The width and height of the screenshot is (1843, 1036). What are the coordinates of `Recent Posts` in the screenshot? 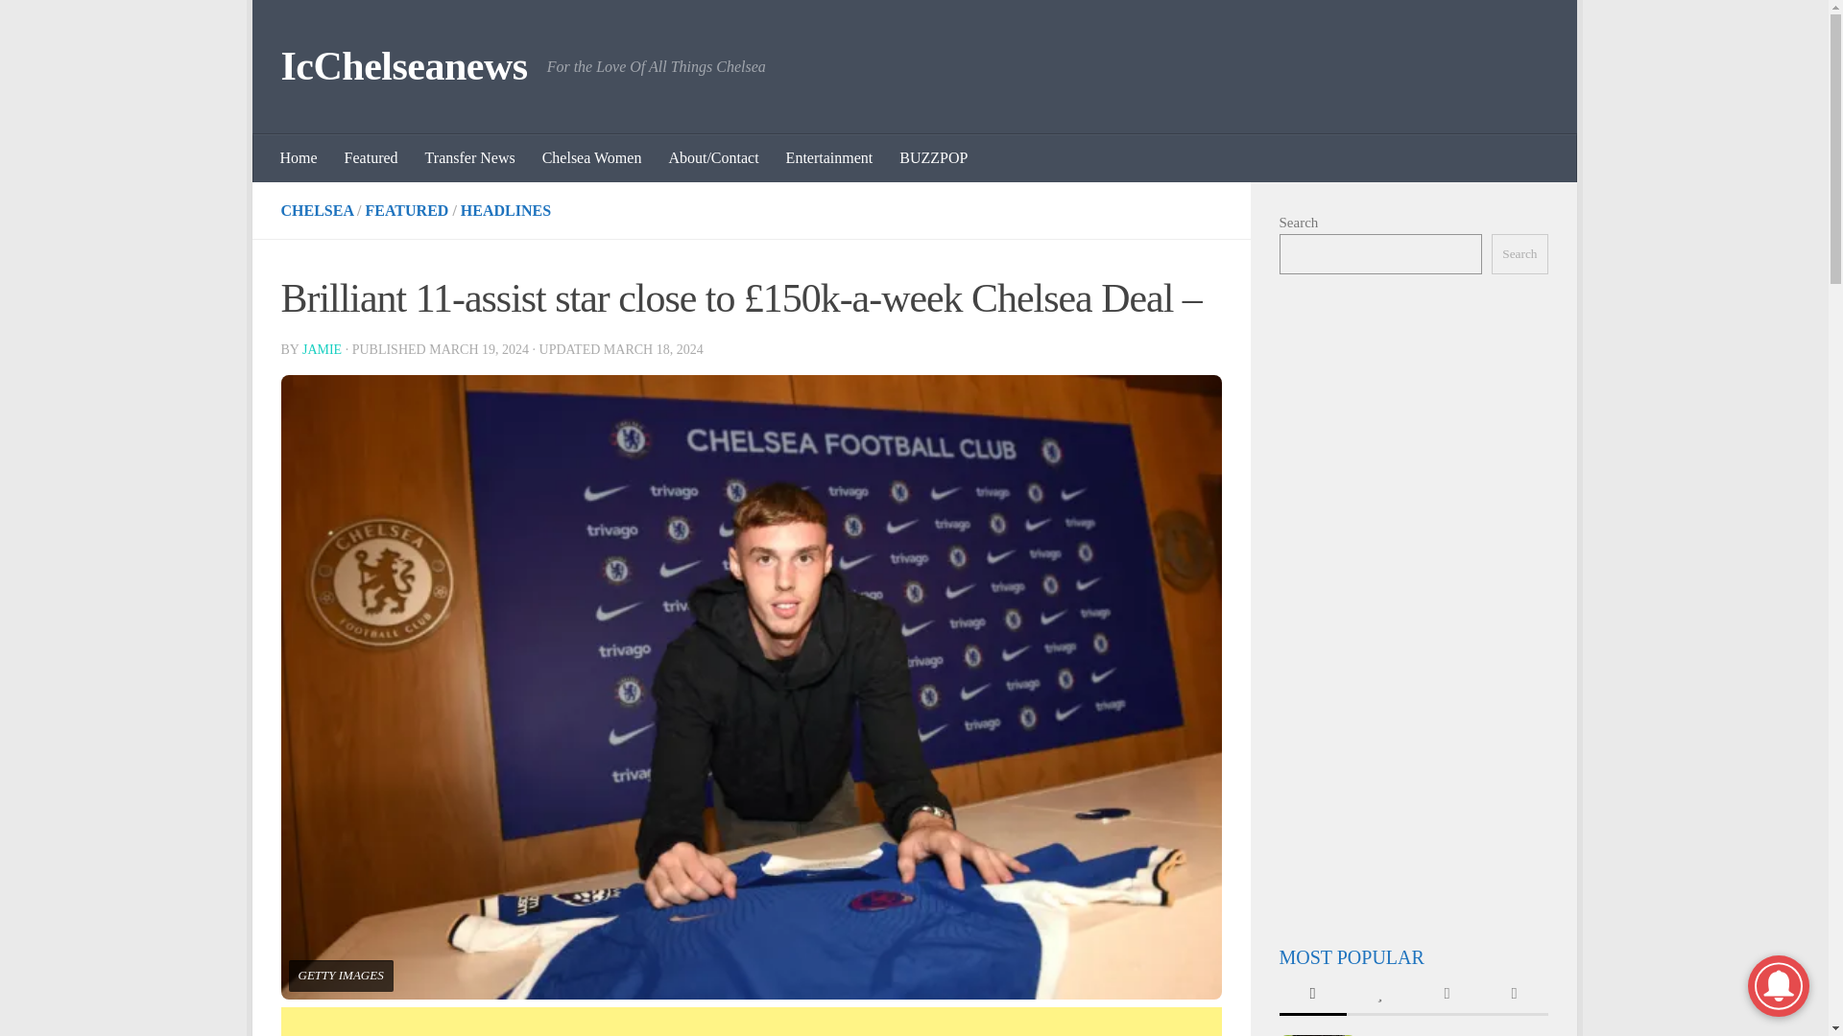 It's located at (1311, 996).